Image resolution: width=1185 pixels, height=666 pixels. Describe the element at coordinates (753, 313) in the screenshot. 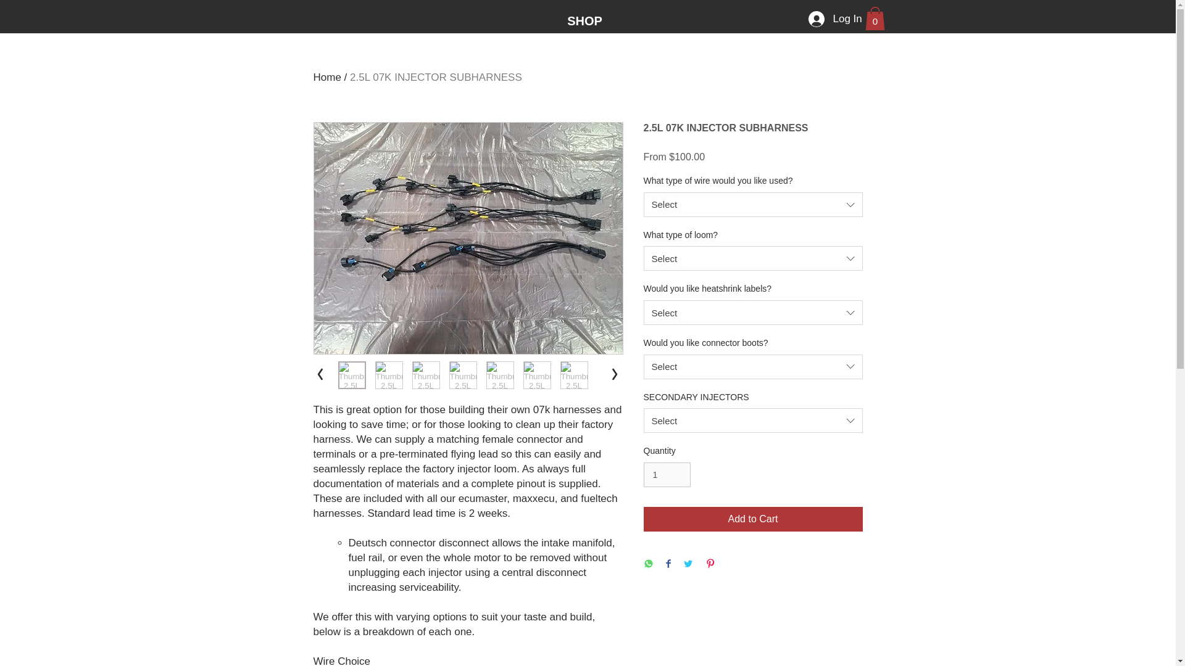

I see `Select` at that location.